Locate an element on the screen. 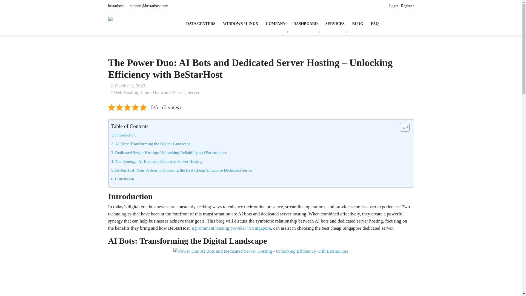 This screenshot has height=296, width=526. DATA CENTERS is located at coordinates (203, 24).